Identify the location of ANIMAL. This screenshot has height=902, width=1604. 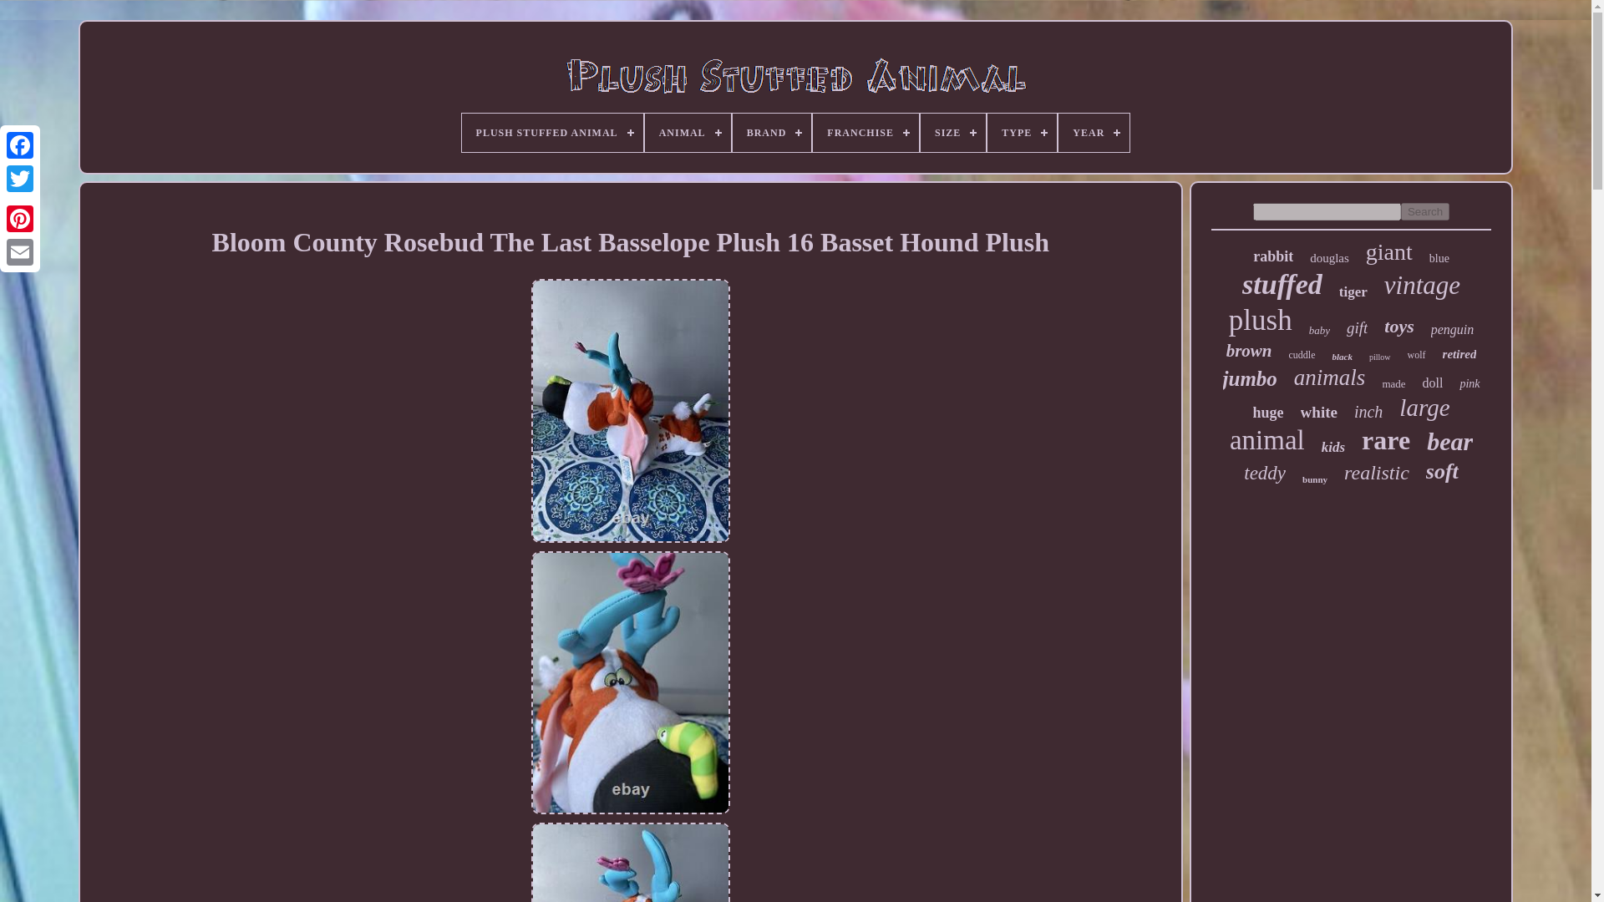
(688, 133).